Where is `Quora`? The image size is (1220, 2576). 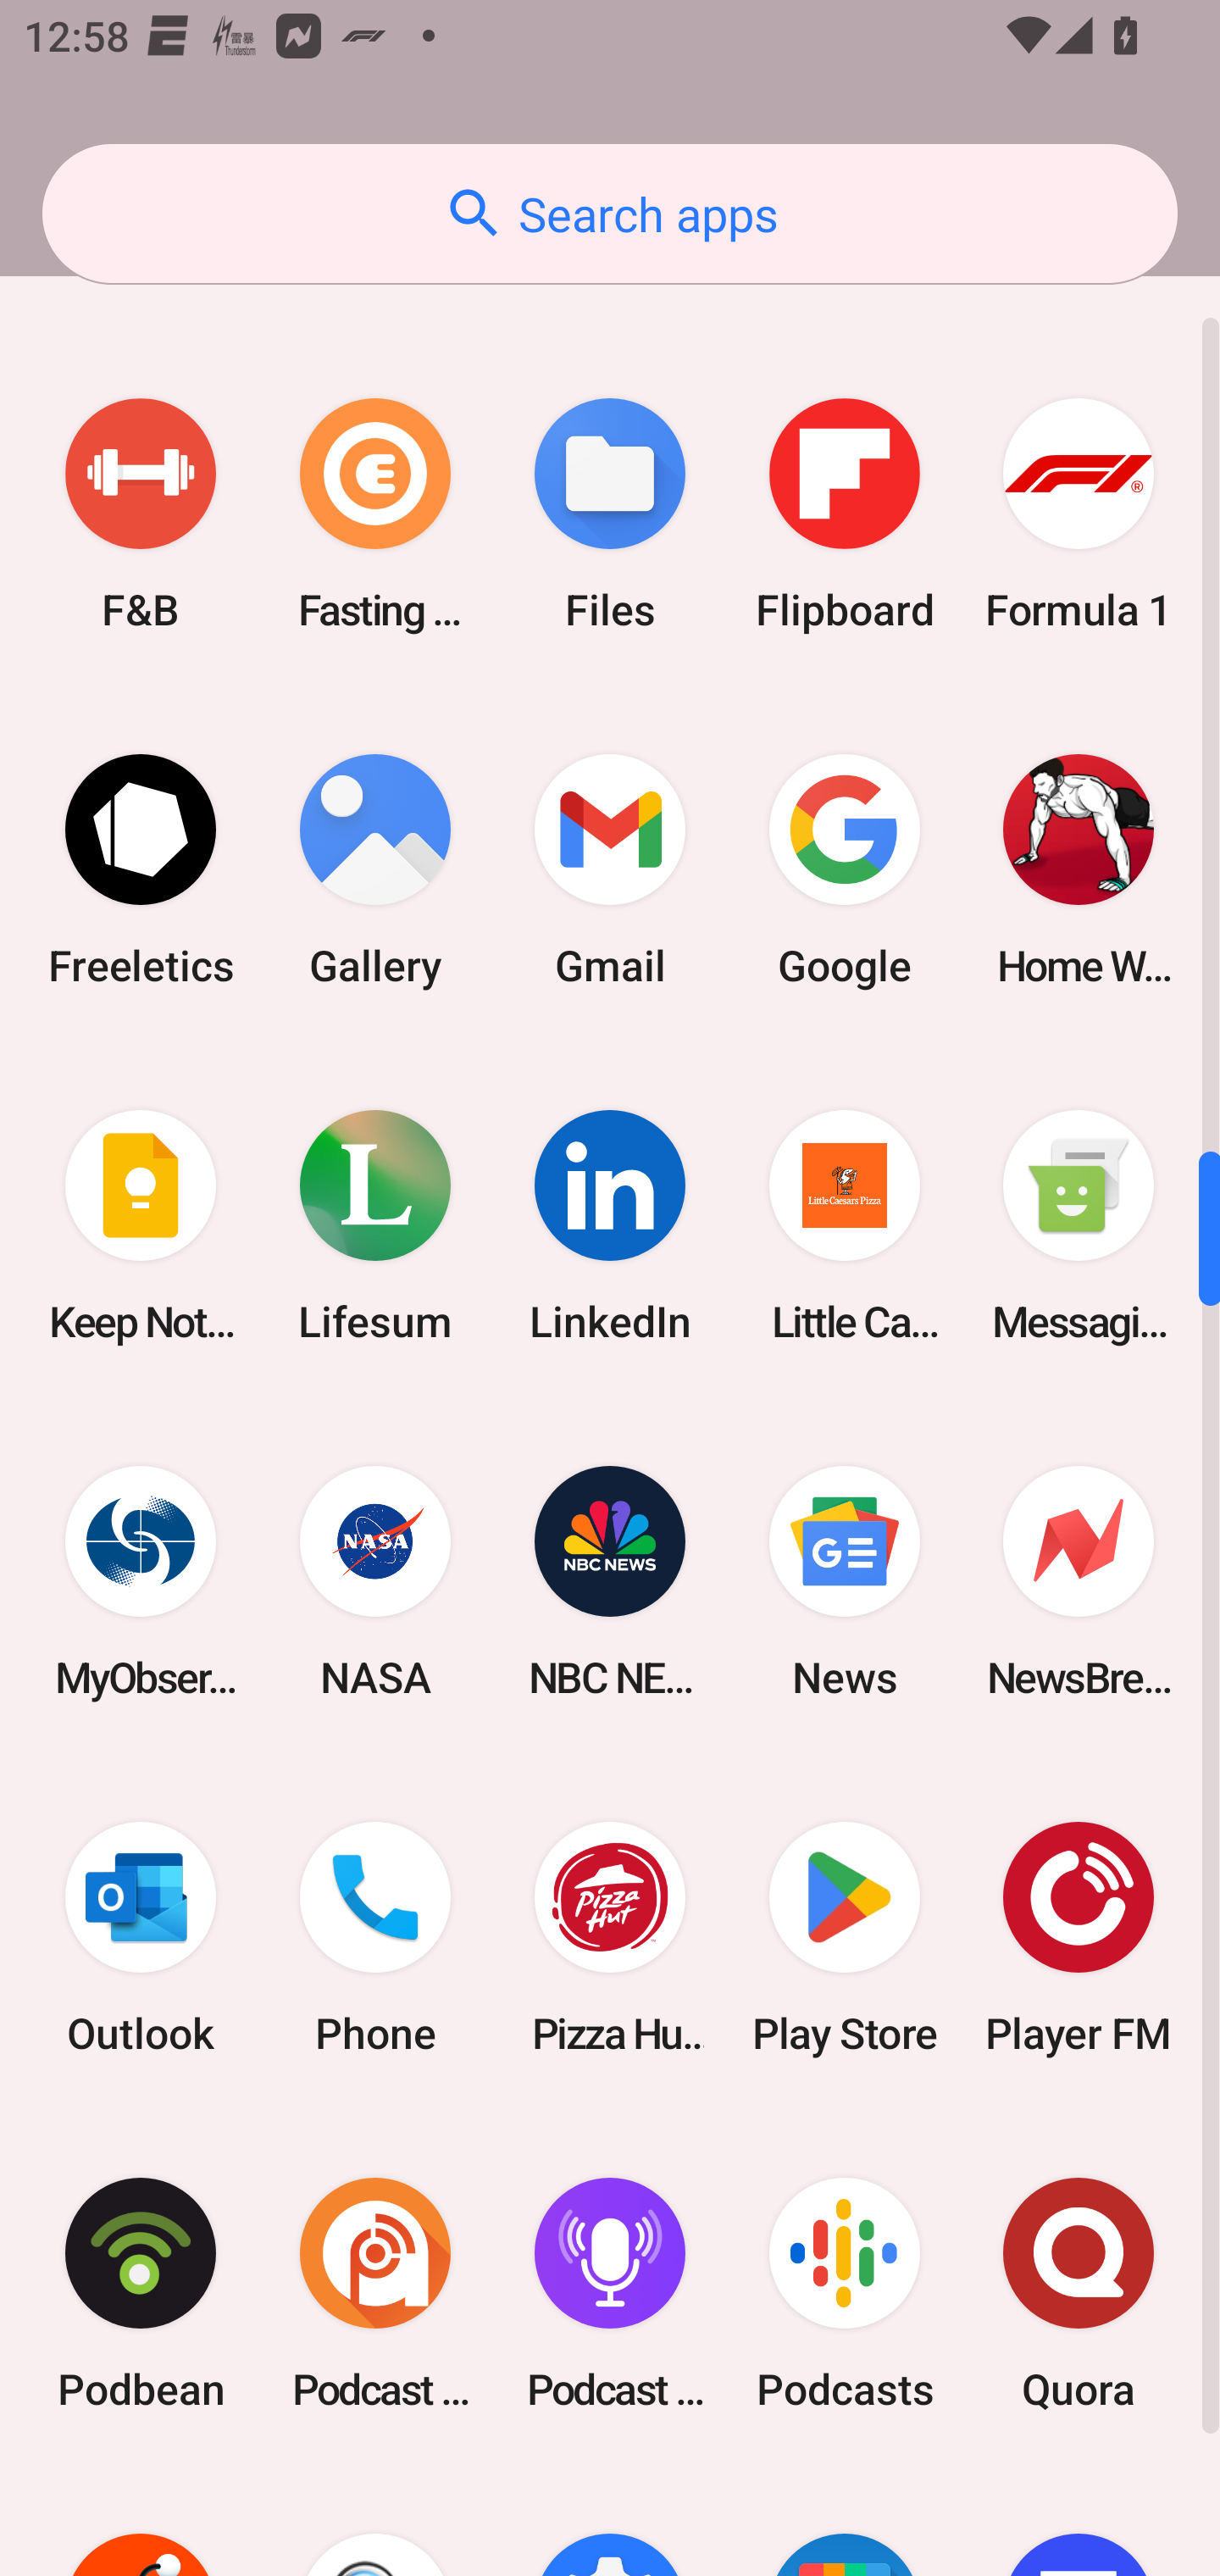
Quora is located at coordinates (1079, 2293).